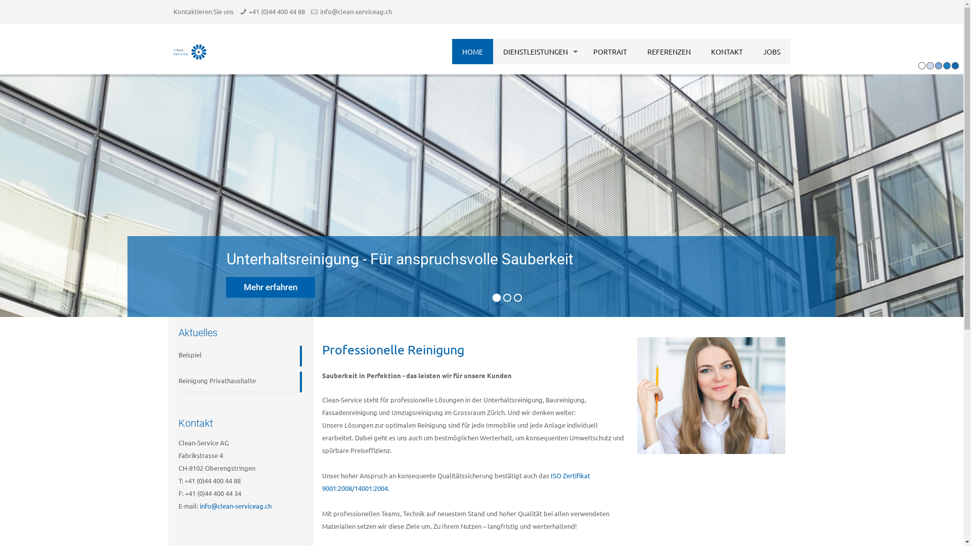 The image size is (971, 546). Describe the element at coordinates (271, 287) in the screenshot. I see `Mehr erfahren` at that location.